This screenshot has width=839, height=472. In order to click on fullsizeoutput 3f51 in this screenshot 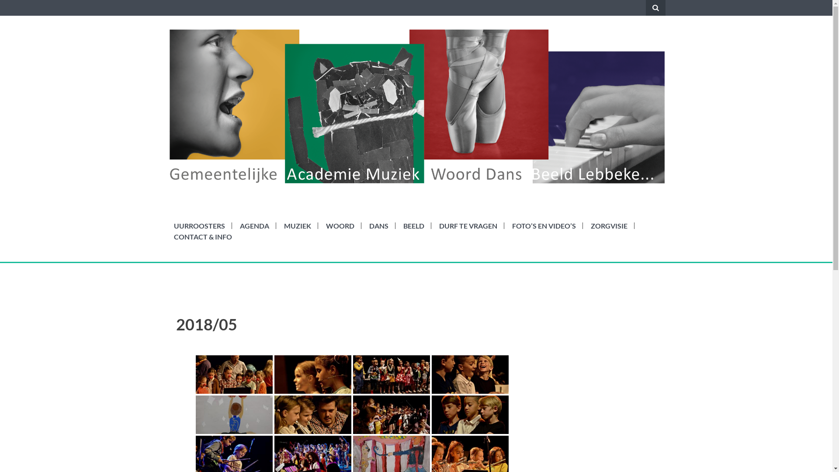, I will do `click(234, 415)`.